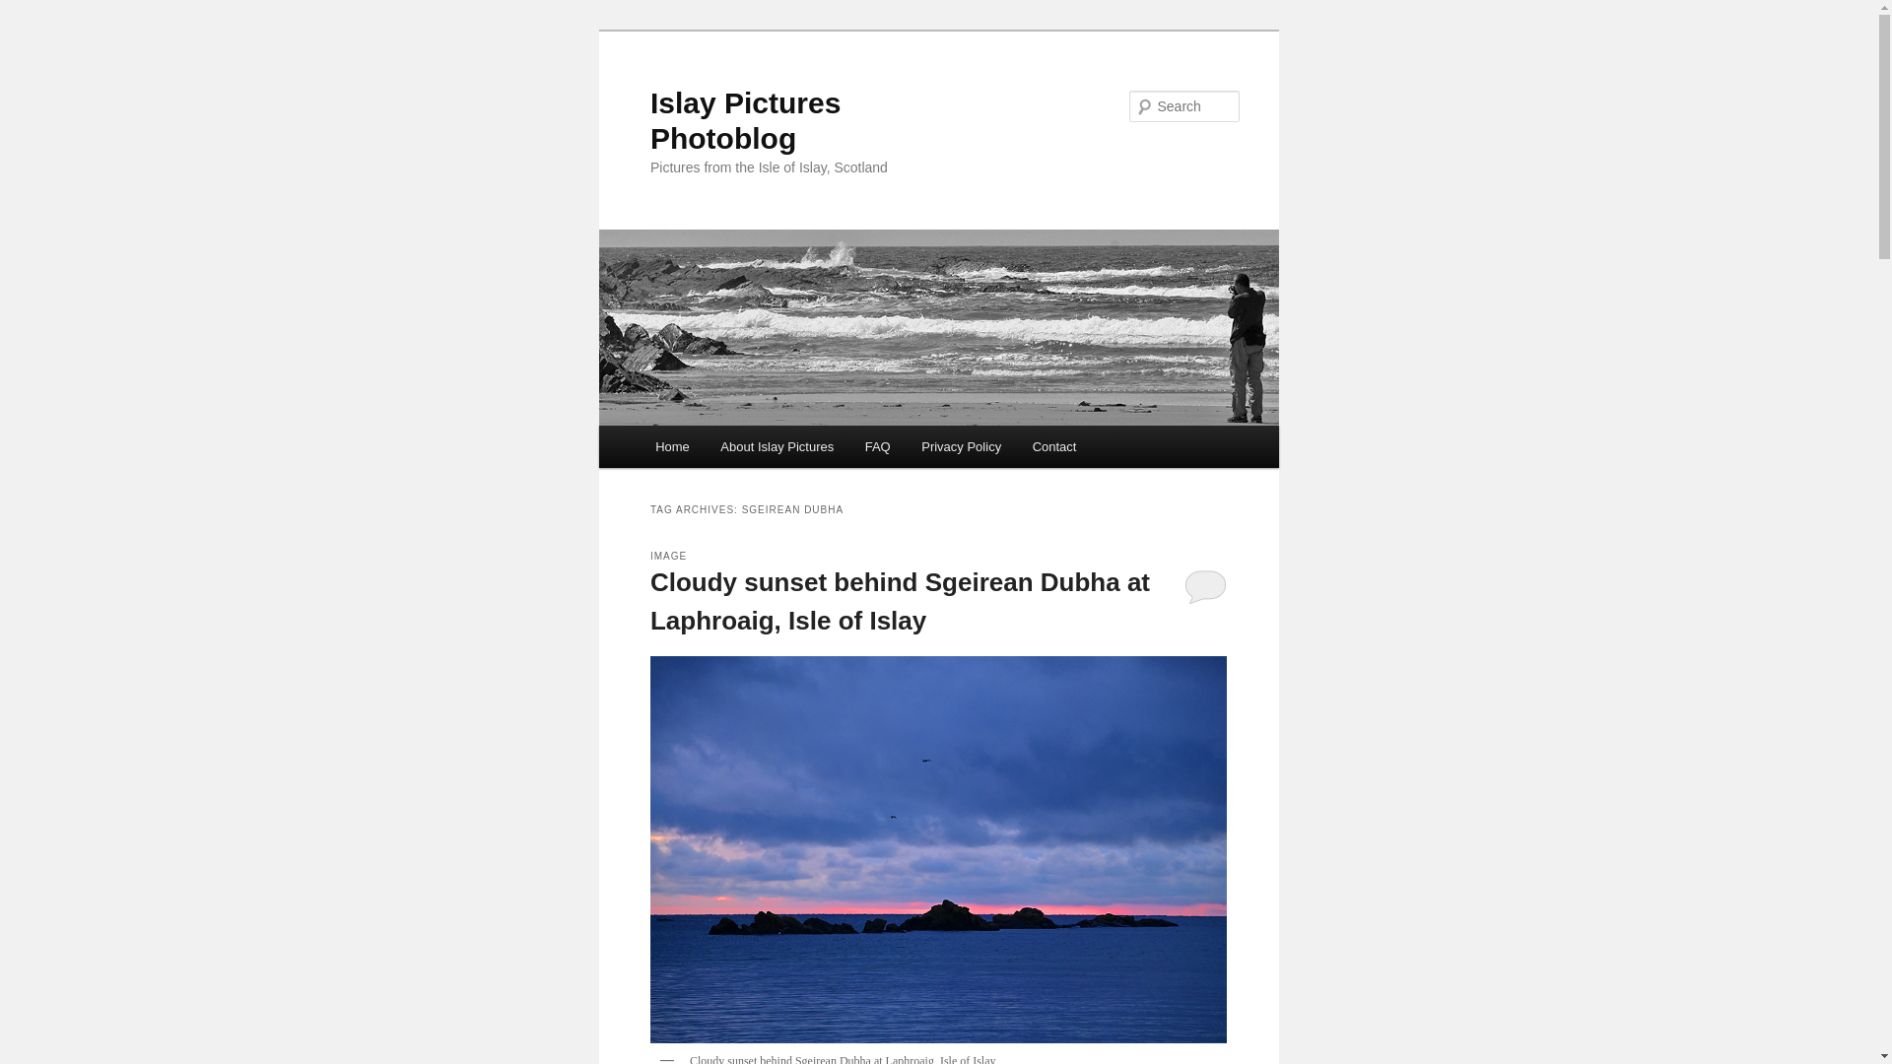 The image size is (1892, 1064). Describe the element at coordinates (745, 120) in the screenshot. I see `Islay Pictures Photoblog` at that location.